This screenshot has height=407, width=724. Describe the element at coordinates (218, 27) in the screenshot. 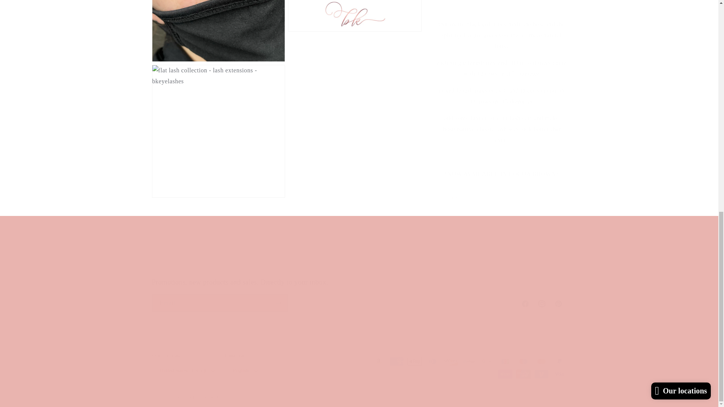

I see `Open media 2 in modal` at that location.